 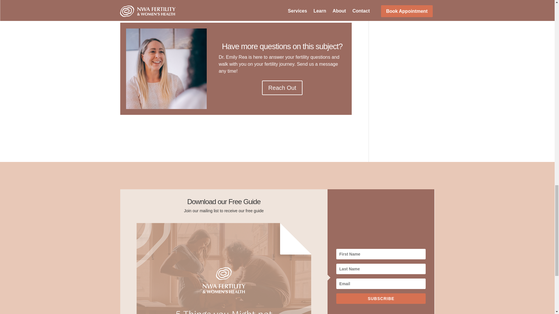 What do you see at coordinates (282, 88) in the screenshot?
I see `Reach Out` at bounding box center [282, 88].